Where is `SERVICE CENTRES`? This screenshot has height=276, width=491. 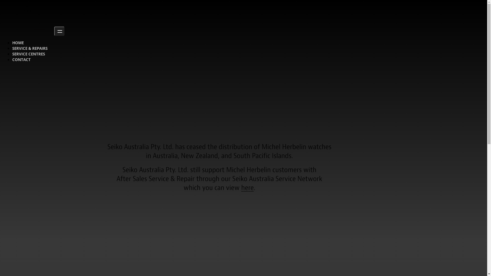
SERVICE CENTRES is located at coordinates (29, 54).